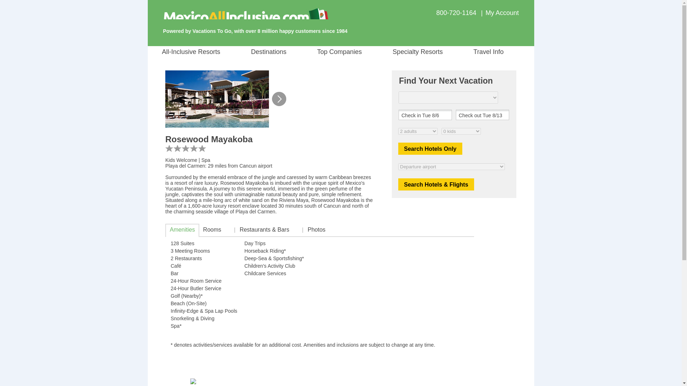 This screenshot has width=687, height=386. I want to click on All-Inclusive Resorts, so click(204, 52).